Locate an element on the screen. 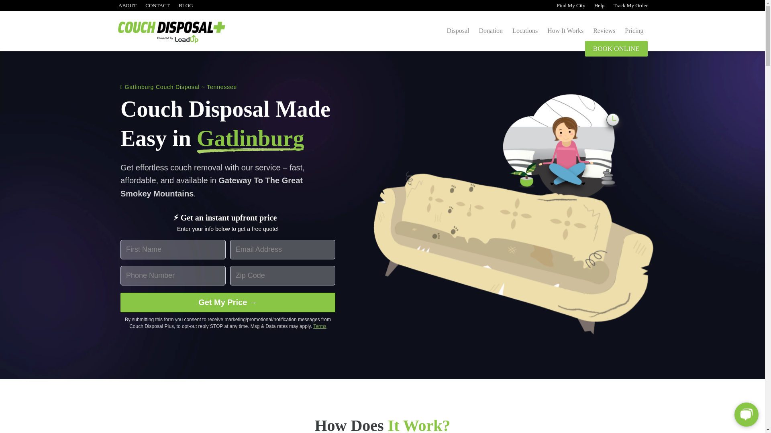 Image resolution: width=771 pixels, height=433 pixels. Couch Disposal Plus is located at coordinates (184, 34).